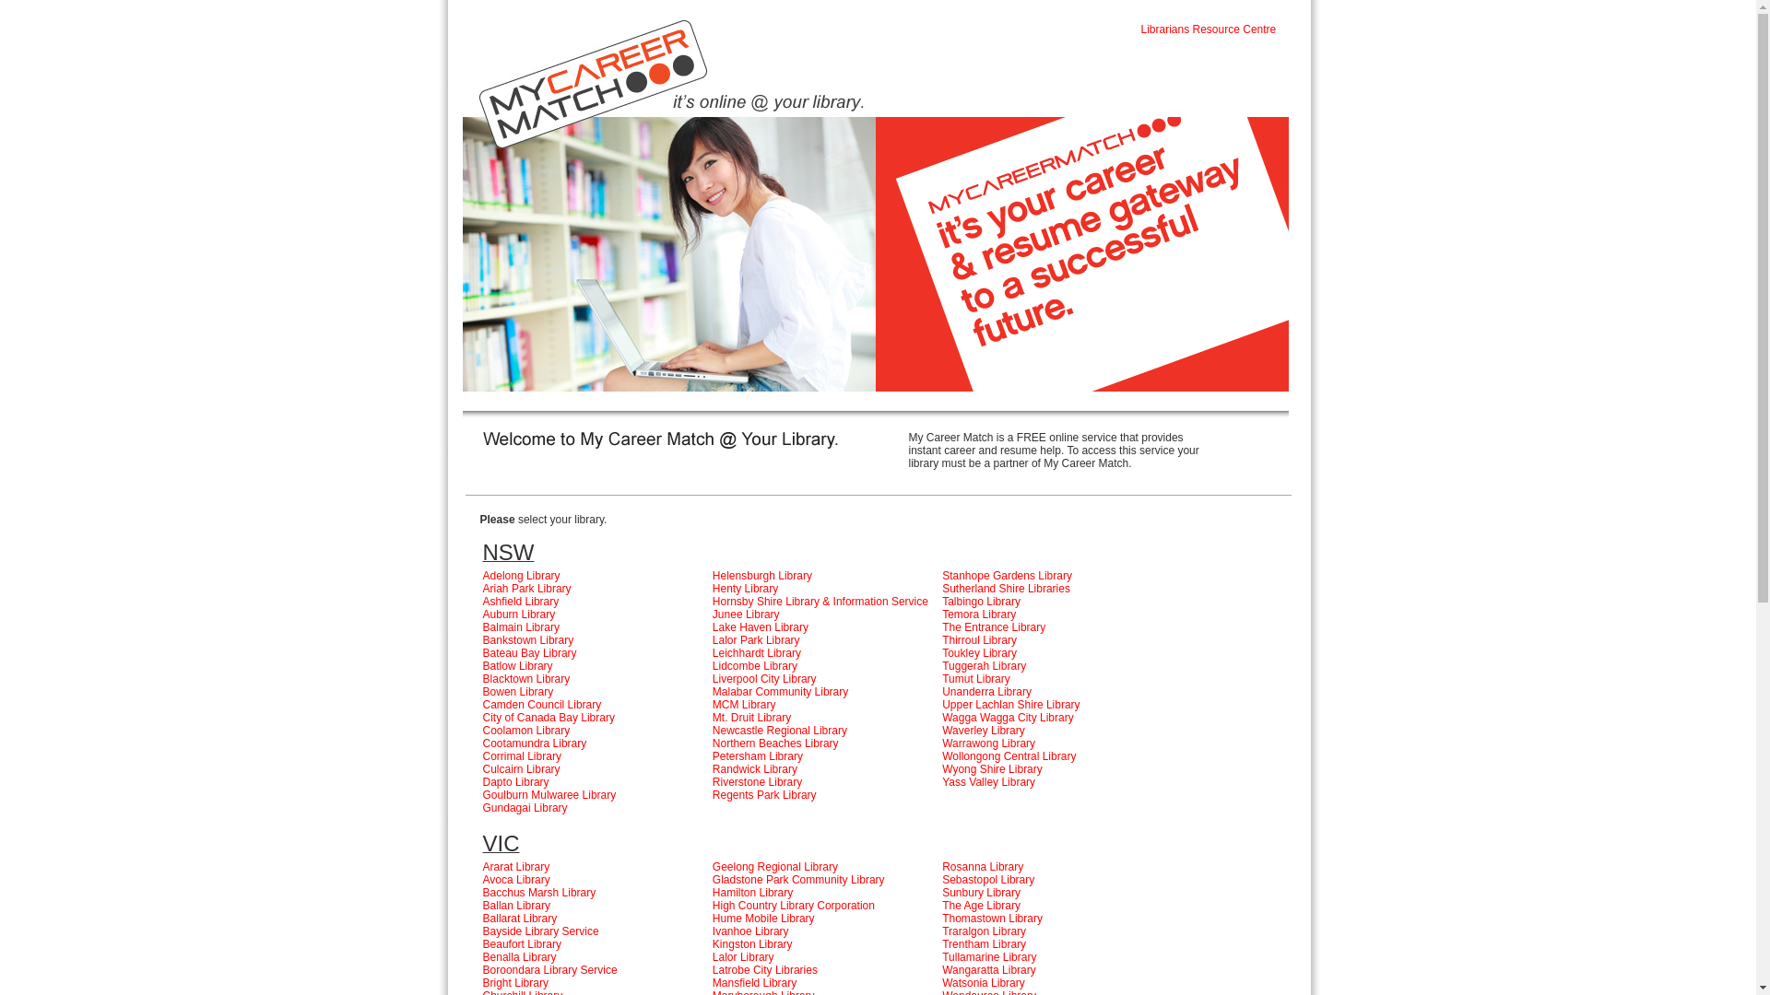 The width and height of the screenshot is (1770, 995). What do you see at coordinates (992, 769) in the screenshot?
I see `Wyong Shire Library` at bounding box center [992, 769].